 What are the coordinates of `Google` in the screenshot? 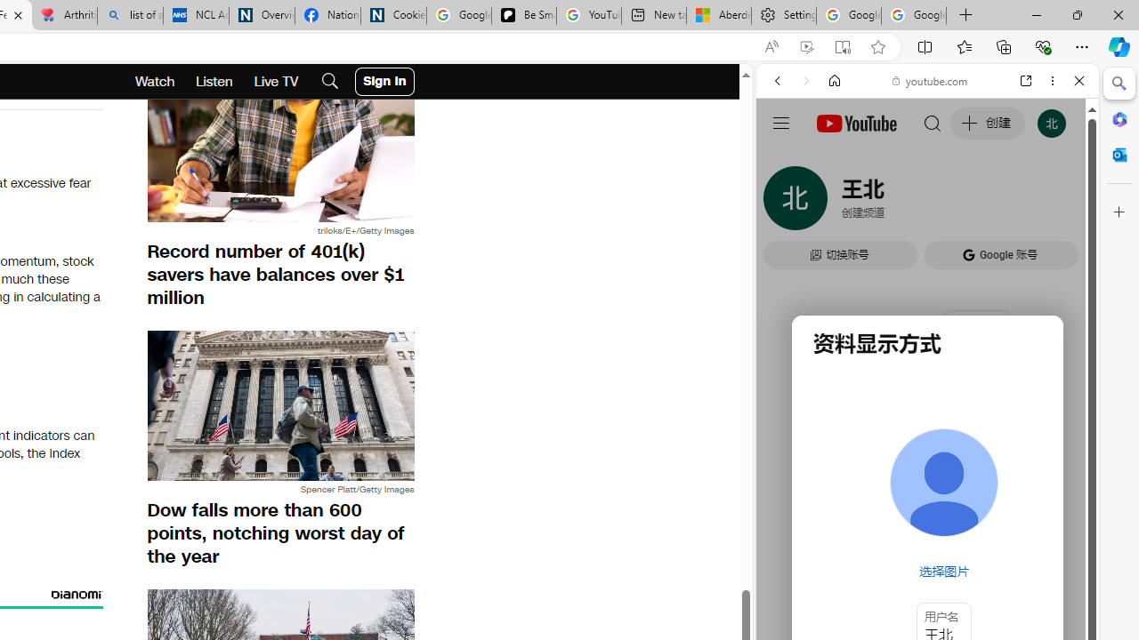 It's located at (927, 439).